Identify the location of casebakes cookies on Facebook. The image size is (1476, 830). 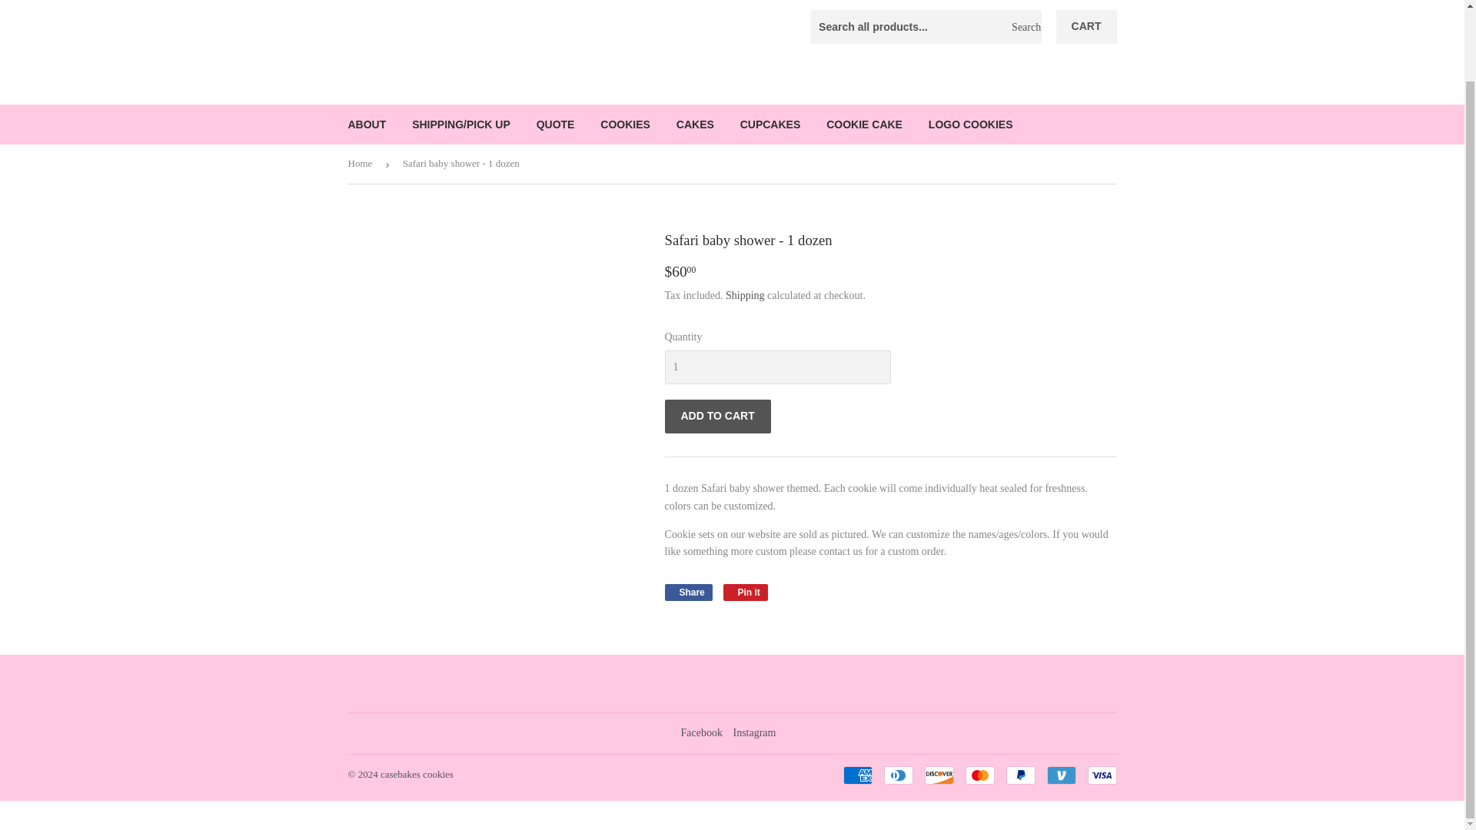
(701, 733).